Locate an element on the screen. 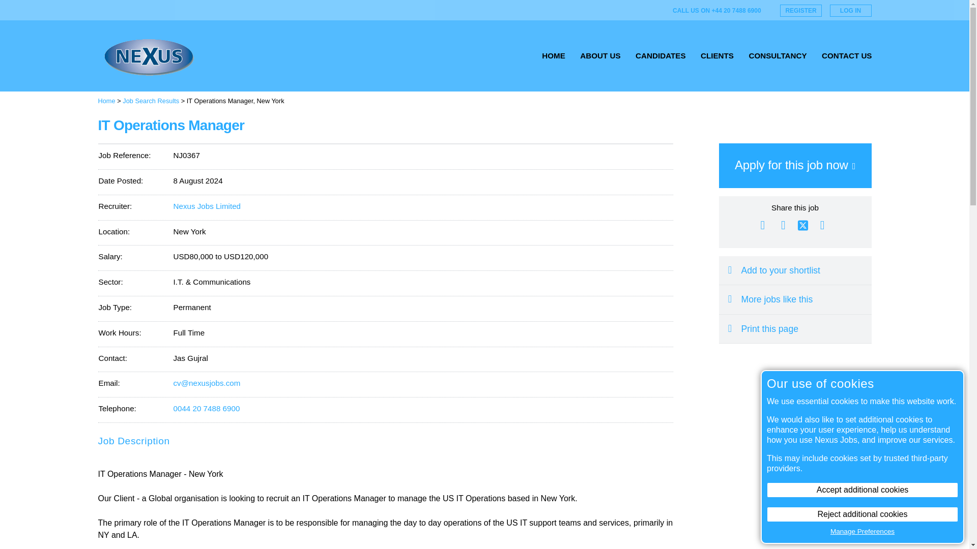 This screenshot has width=977, height=549. Reject additional cookies is located at coordinates (863, 514).